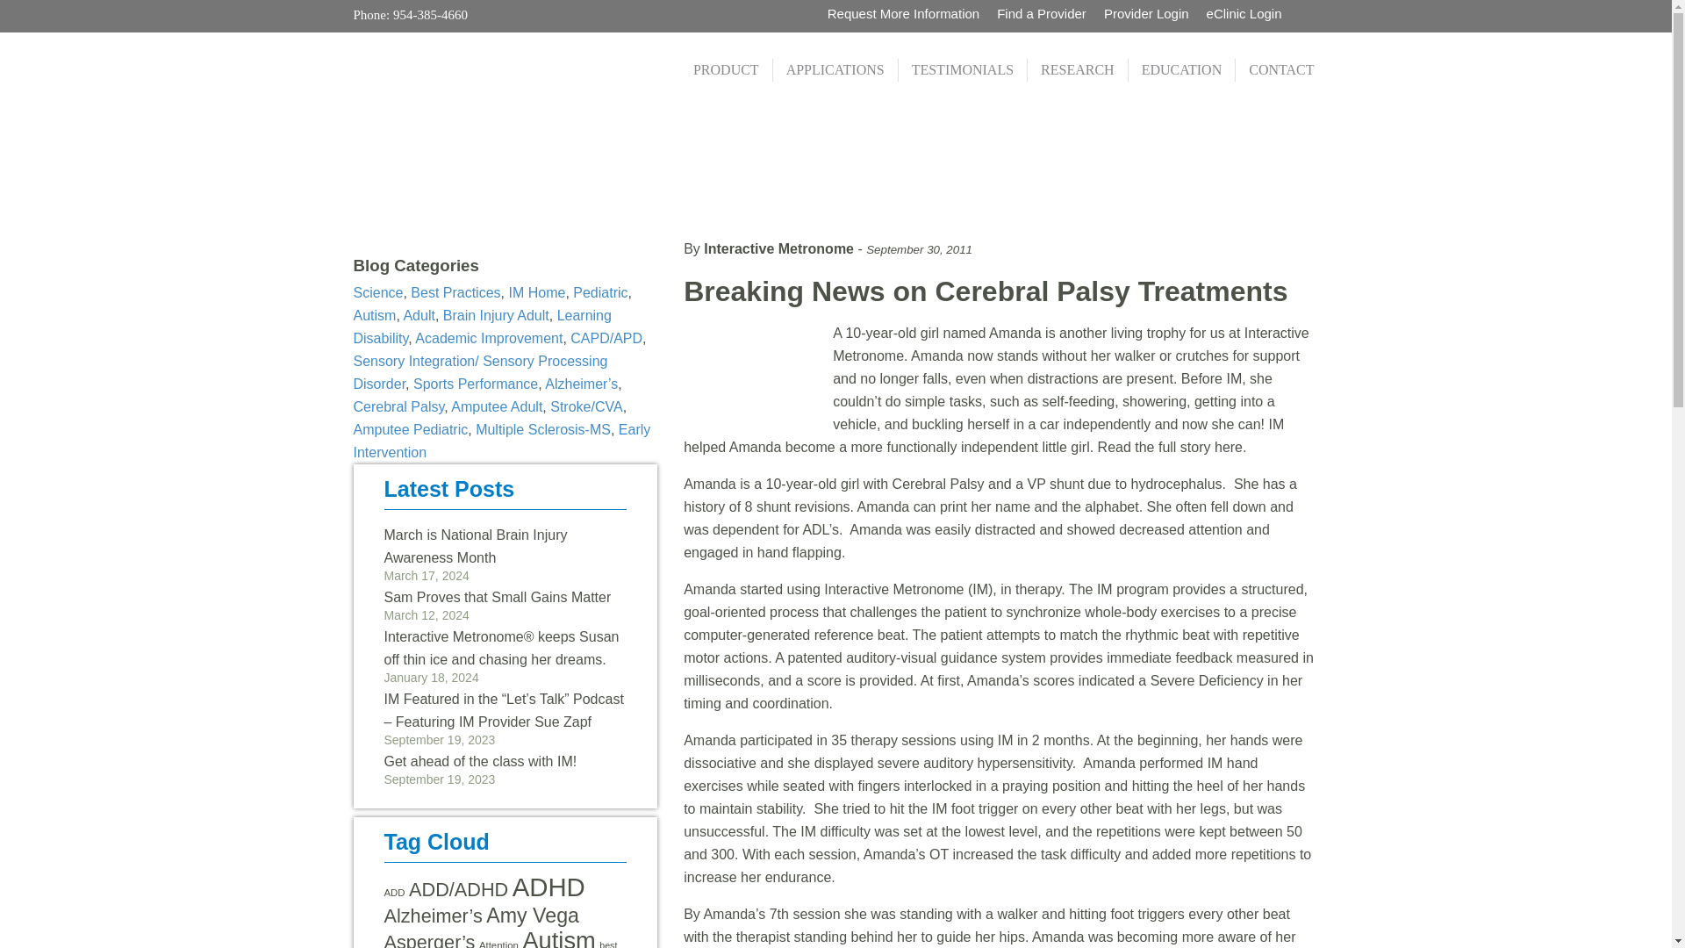 This screenshot has width=1685, height=948. Describe the element at coordinates (398, 406) in the screenshot. I see `View all posts in Cerebral Palsy` at that location.